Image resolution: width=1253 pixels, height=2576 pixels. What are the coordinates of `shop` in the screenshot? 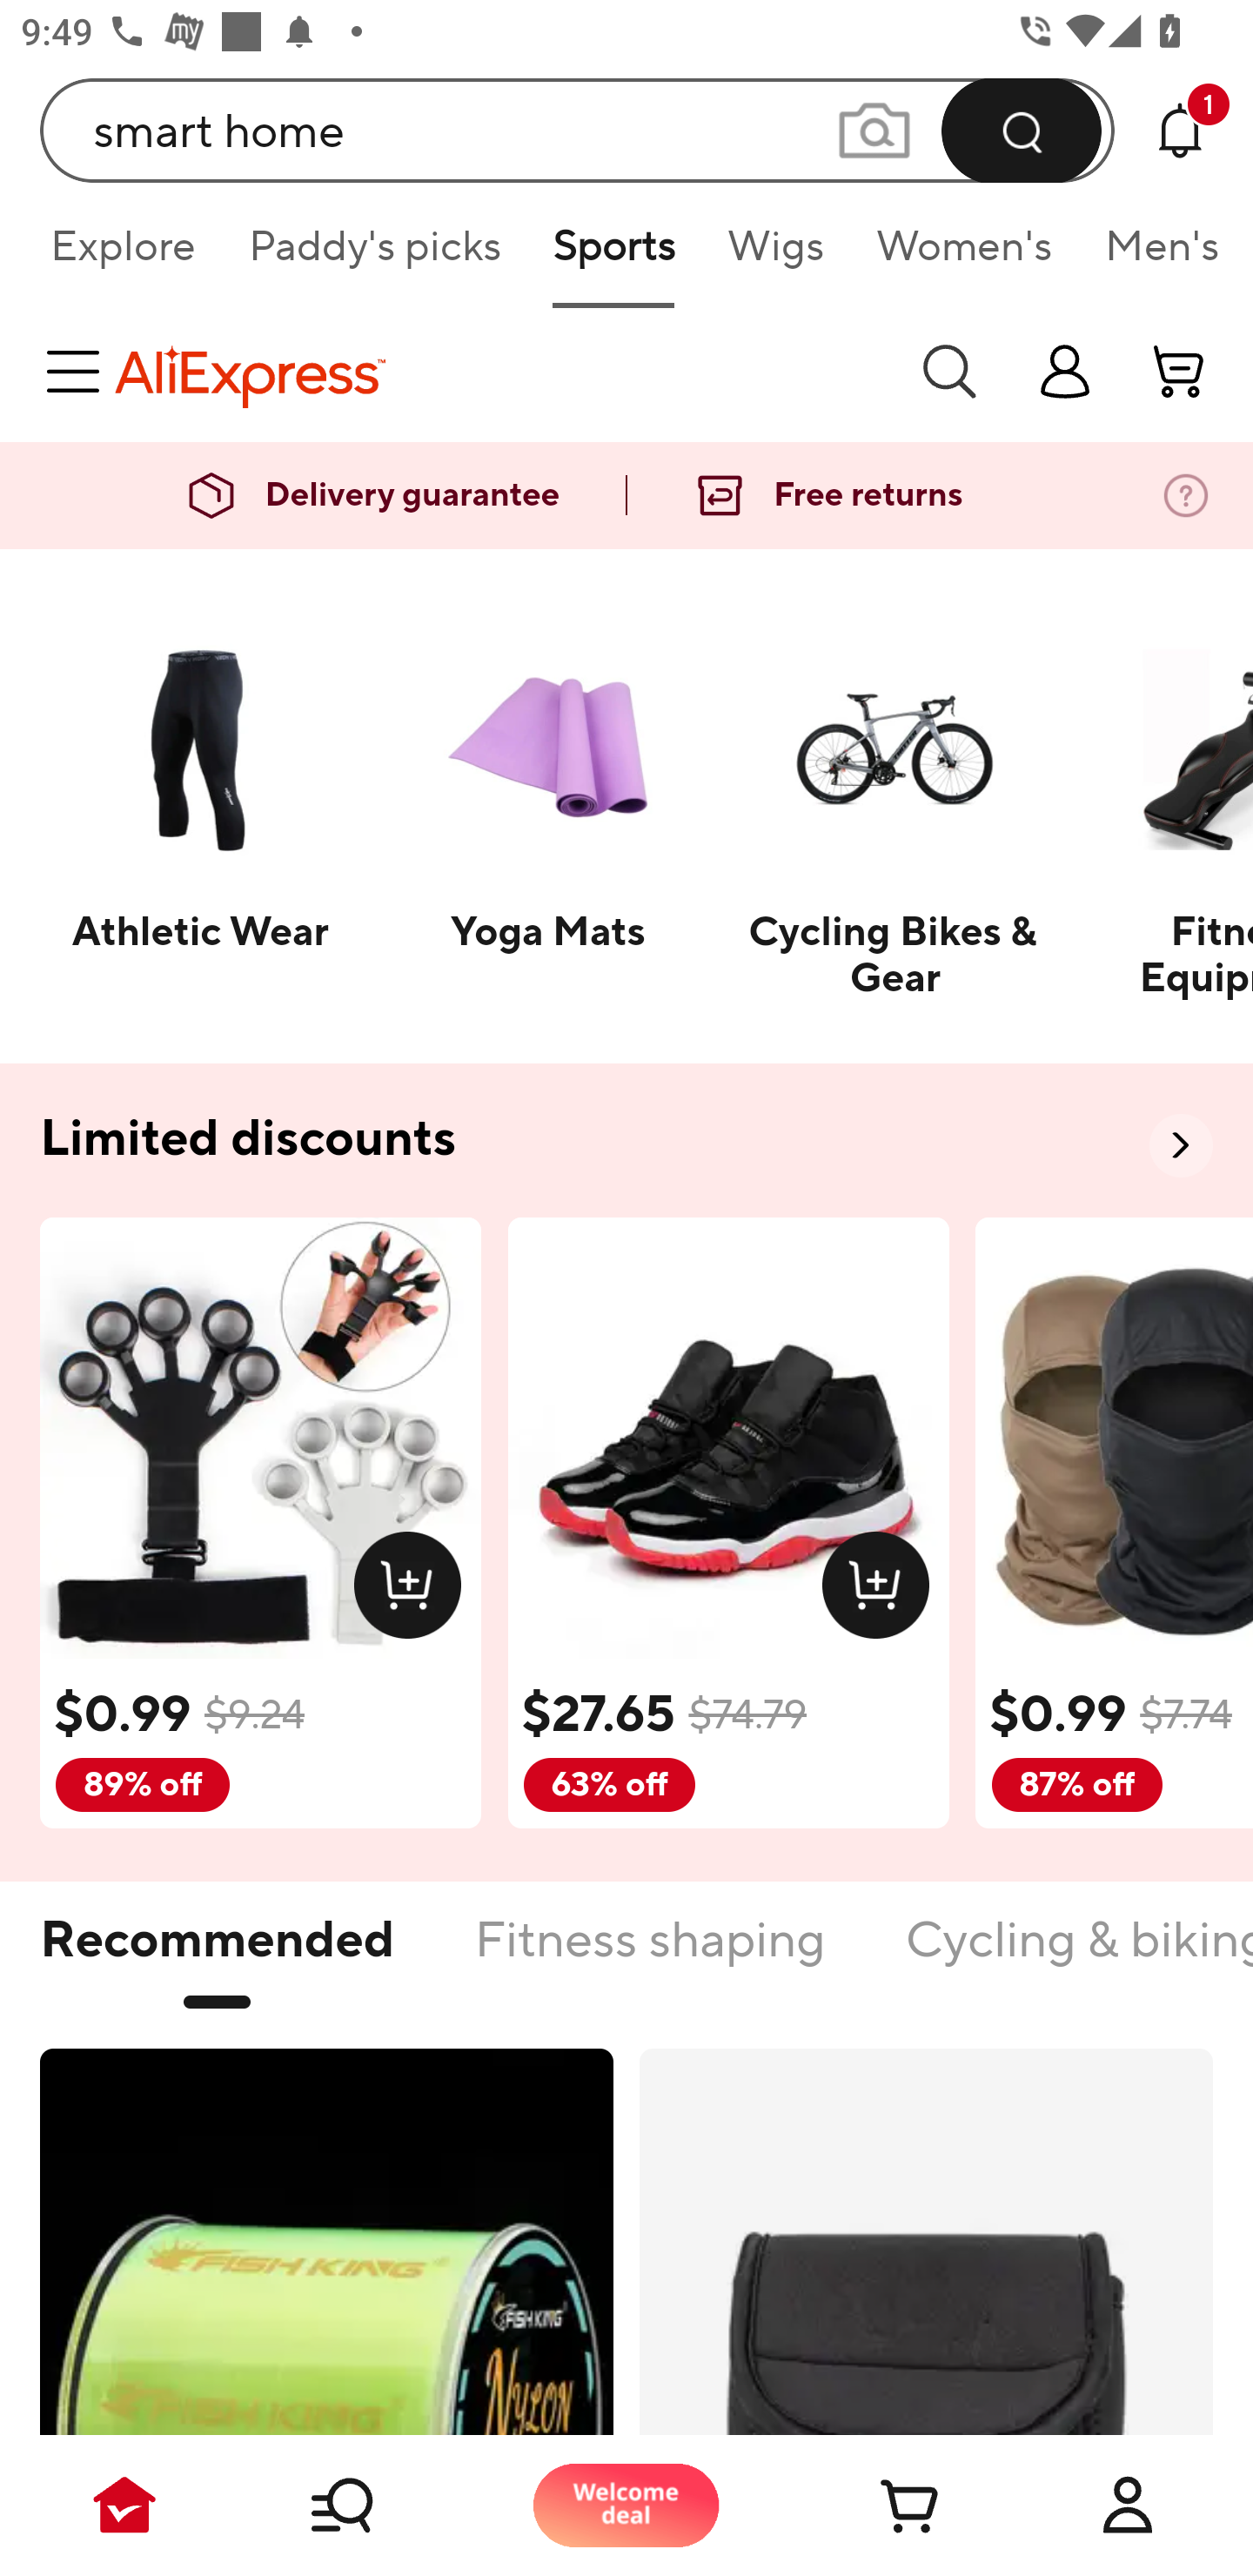 It's located at (1065, 371).